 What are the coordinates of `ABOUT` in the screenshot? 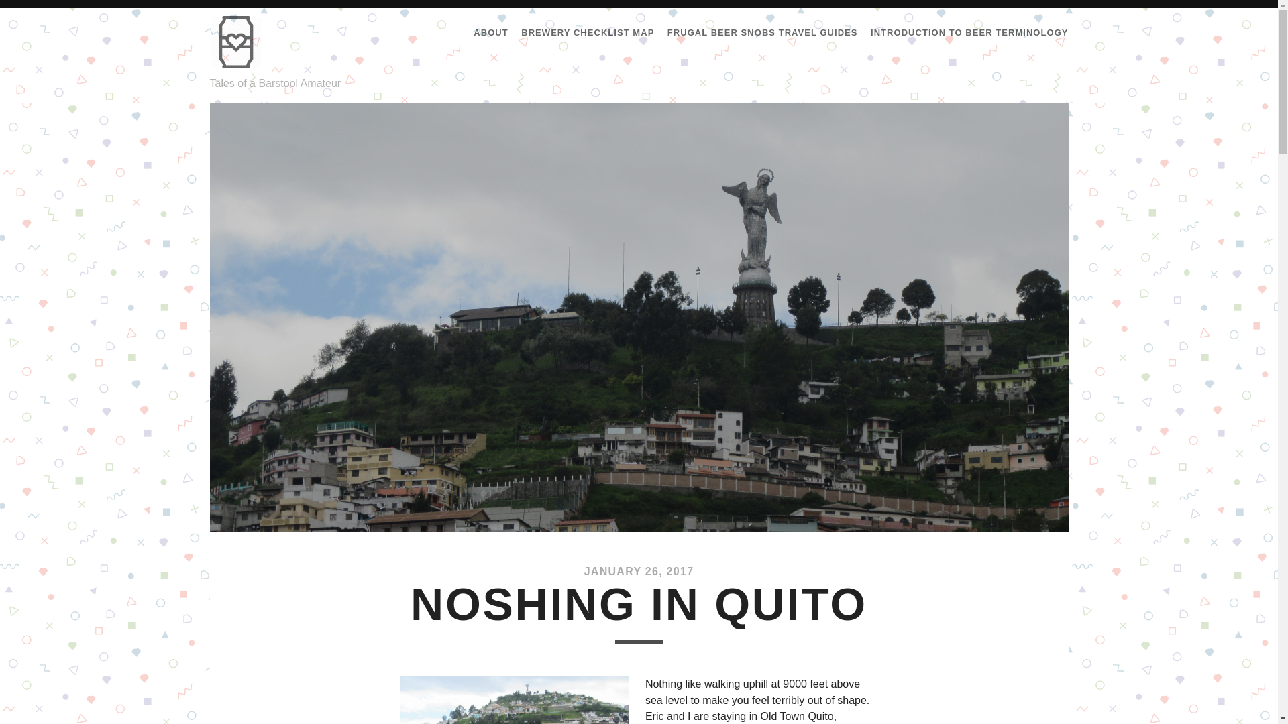 It's located at (490, 32).